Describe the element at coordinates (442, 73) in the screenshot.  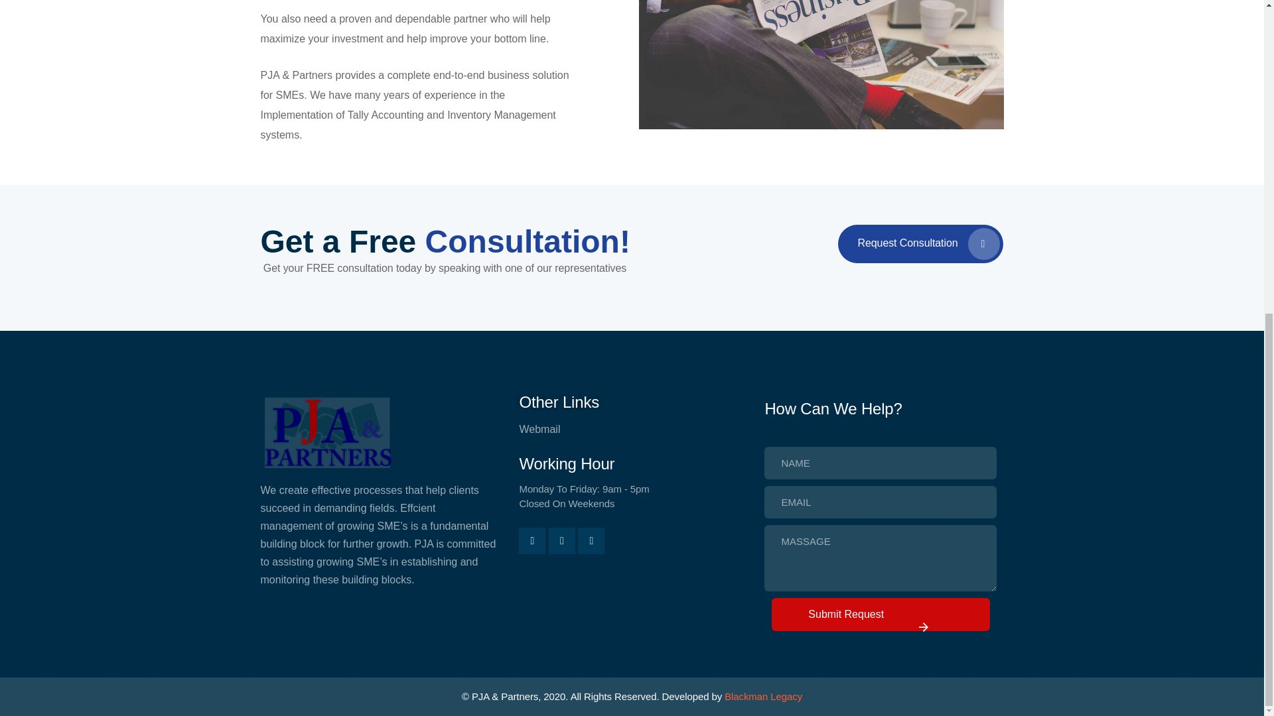
I see `Page 4` at that location.